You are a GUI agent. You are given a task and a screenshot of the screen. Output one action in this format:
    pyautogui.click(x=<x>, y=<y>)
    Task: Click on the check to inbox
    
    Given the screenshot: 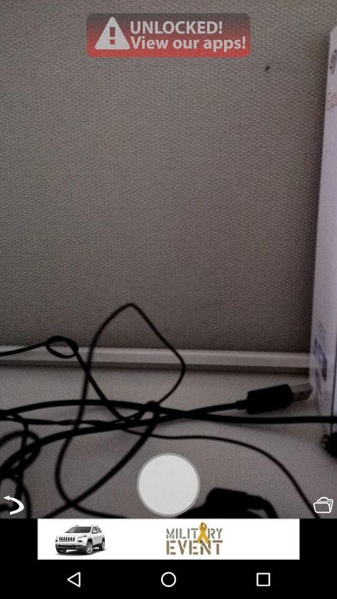 What is the action you would take?
    pyautogui.click(x=323, y=505)
    